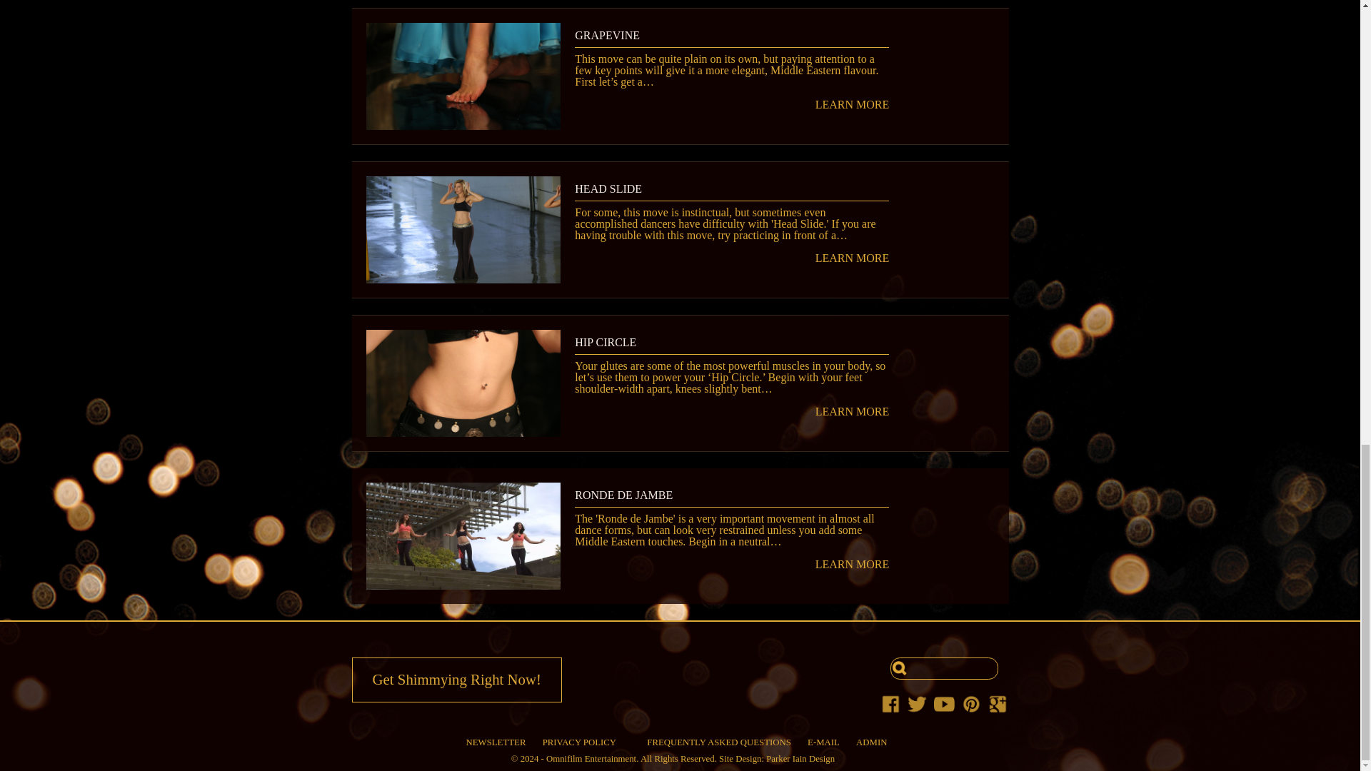 Image resolution: width=1371 pixels, height=771 pixels. I want to click on LEARN MORE, so click(731, 412).